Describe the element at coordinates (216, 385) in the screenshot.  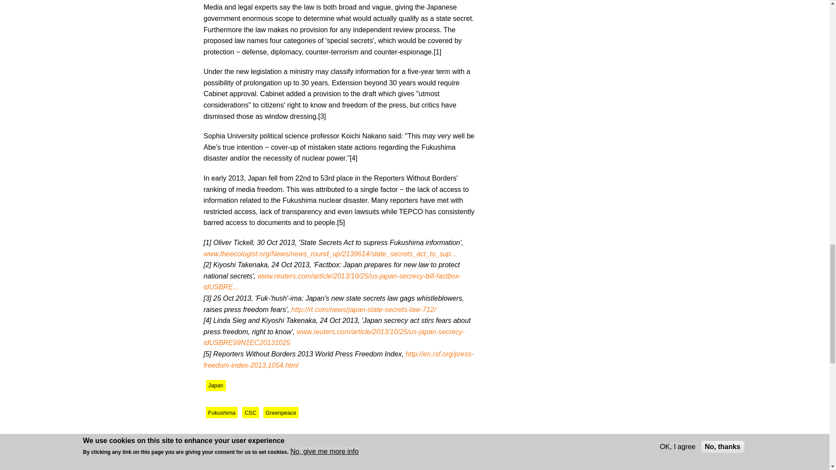
I see `Japan` at that location.